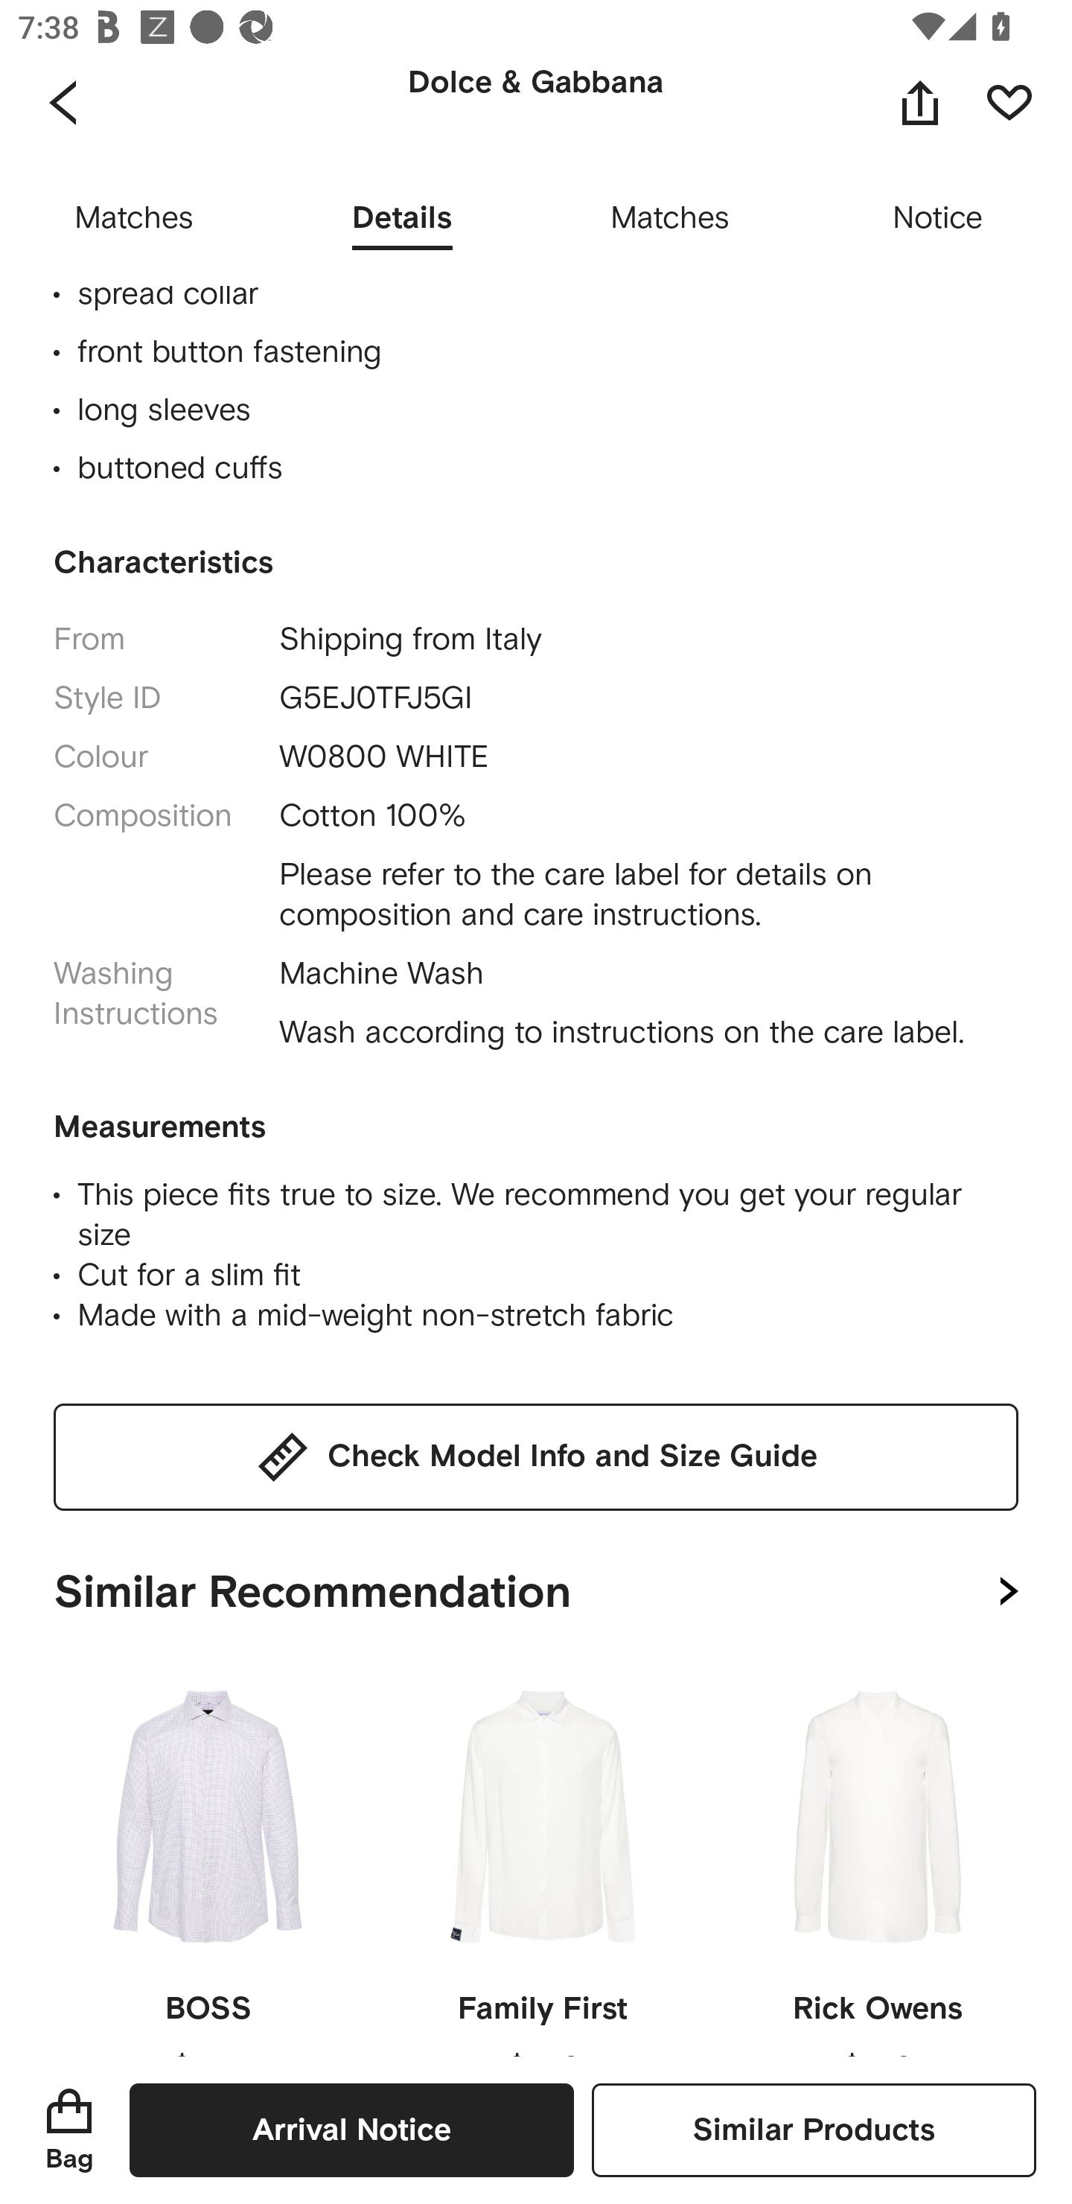 The height and width of the screenshot is (2204, 1072). I want to click on BOSS $134, so click(208, 1859).